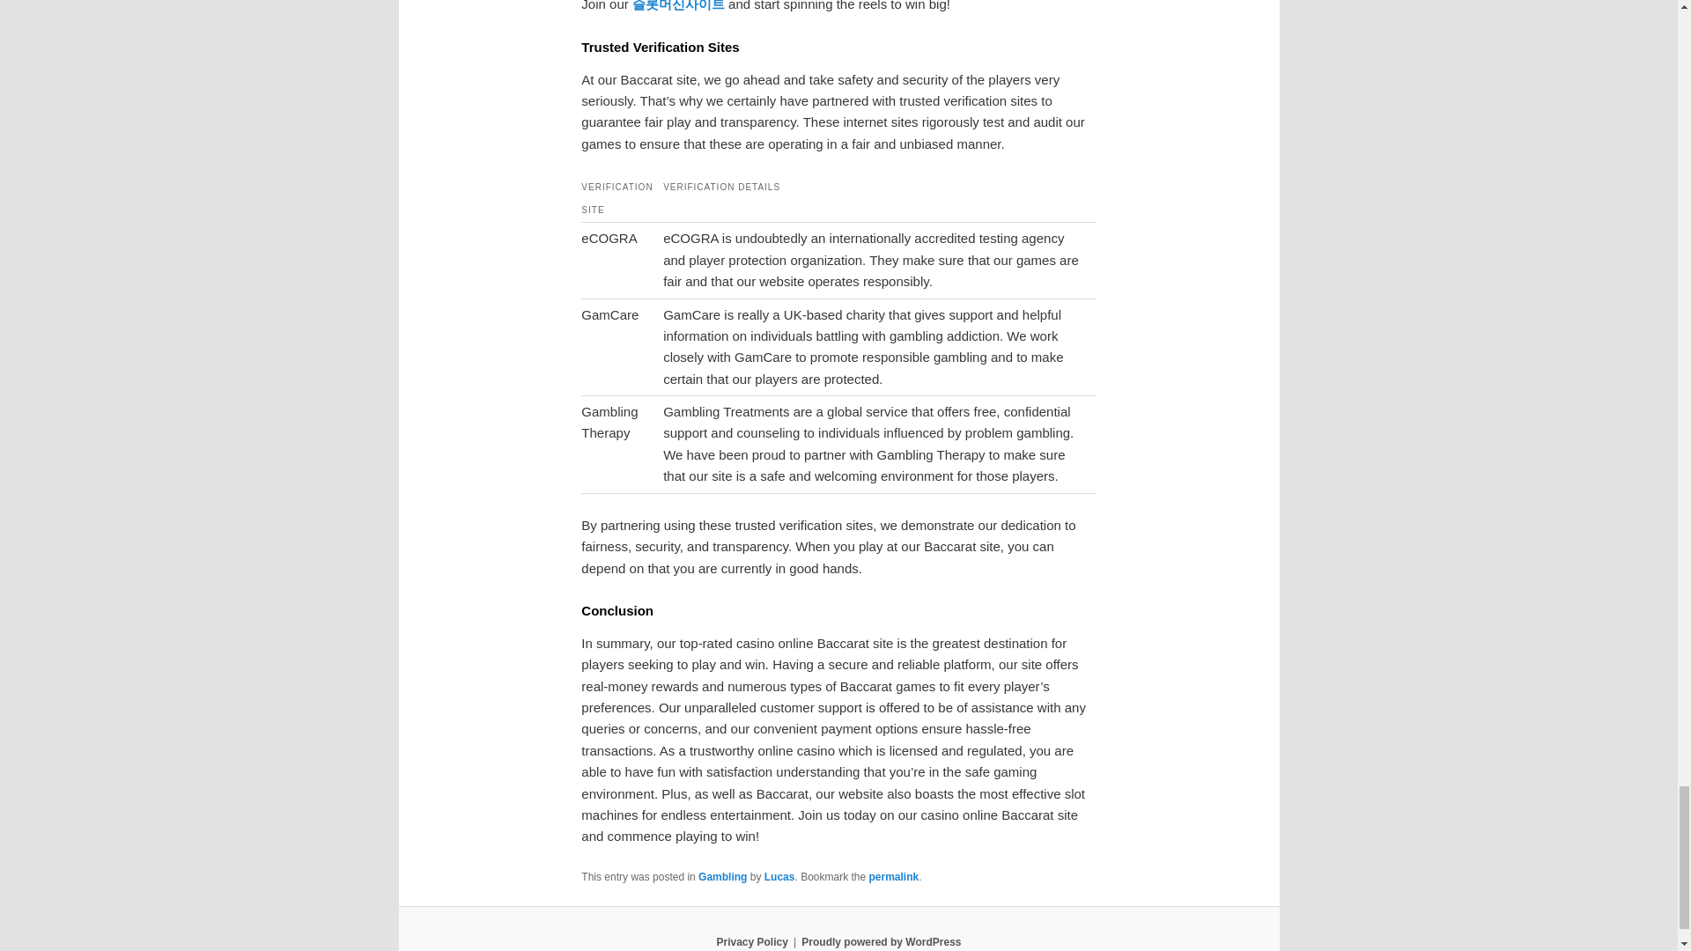 The image size is (1691, 951). What do you see at coordinates (751, 941) in the screenshot?
I see `Privacy Policy` at bounding box center [751, 941].